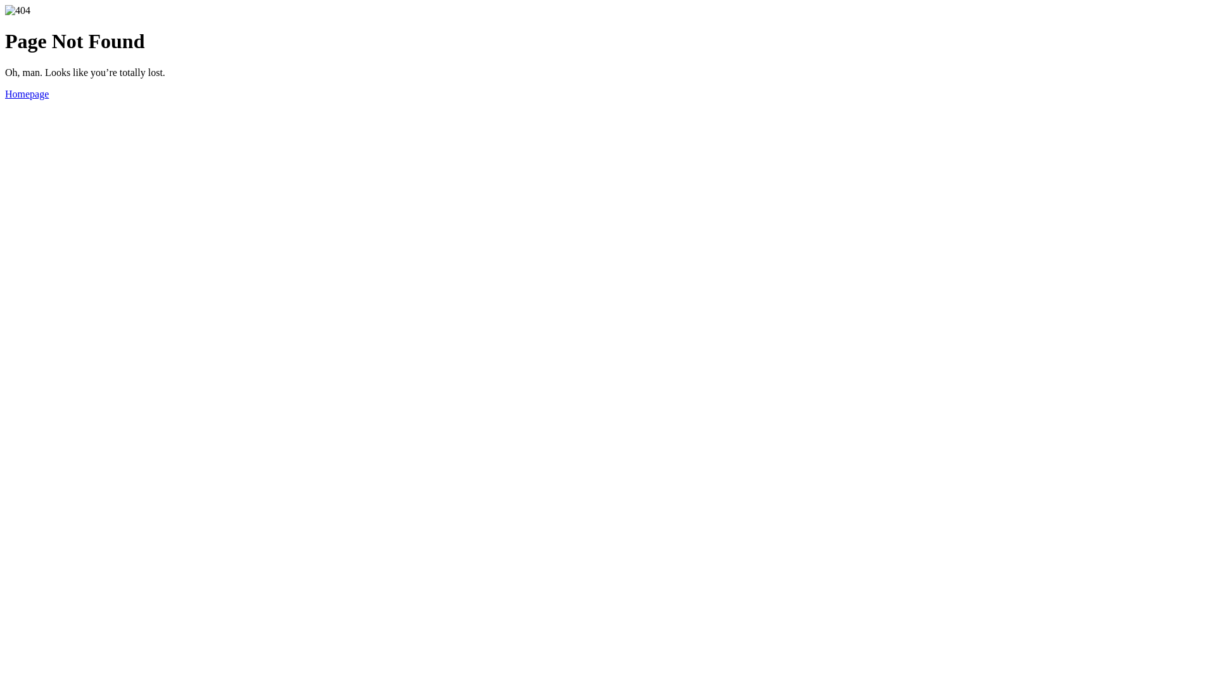  Describe the element at coordinates (27, 94) in the screenshot. I see `Homepage` at that location.